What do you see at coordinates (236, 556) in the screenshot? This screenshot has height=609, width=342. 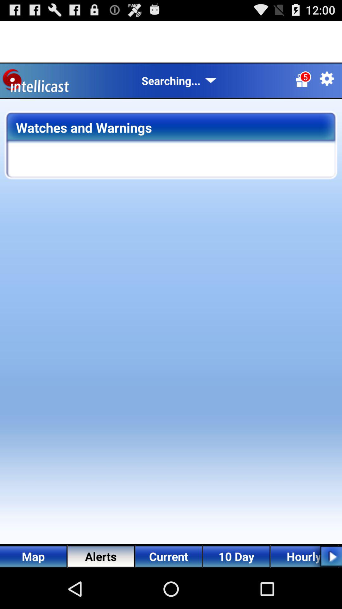 I see `select 10 day on the bottom of the screen` at bounding box center [236, 556].